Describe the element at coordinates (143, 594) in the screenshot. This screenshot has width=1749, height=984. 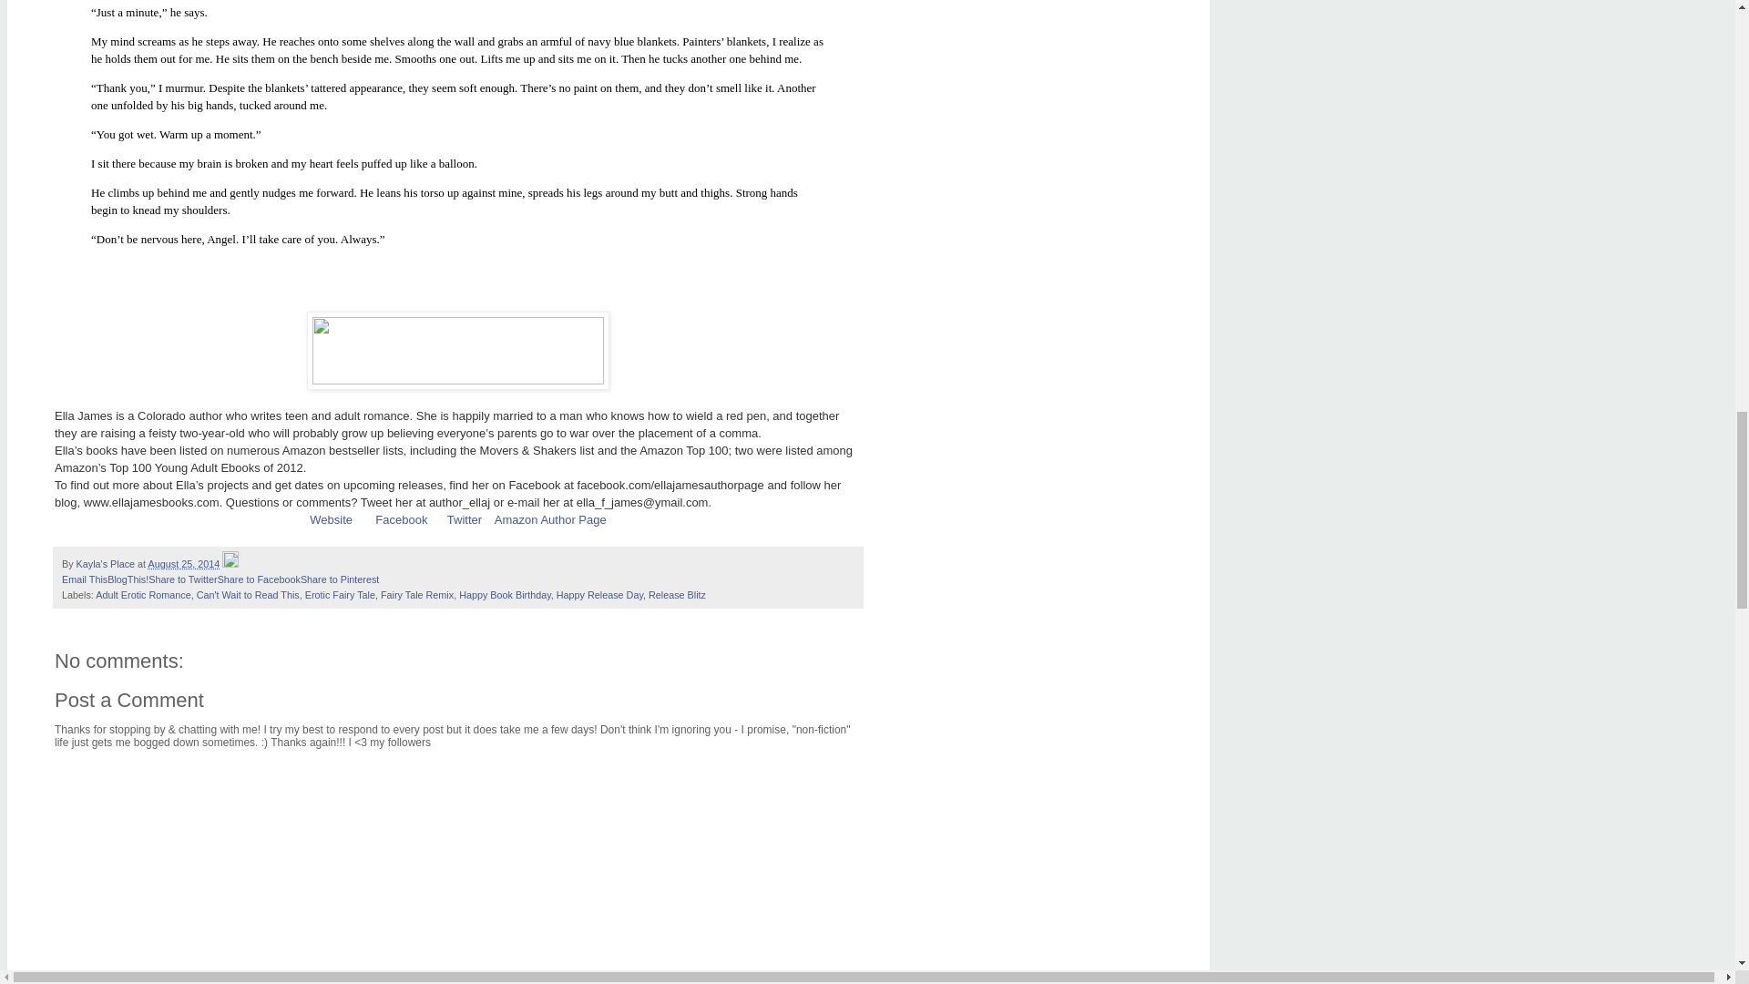
I see `Adult Erotic Romance` at that location.